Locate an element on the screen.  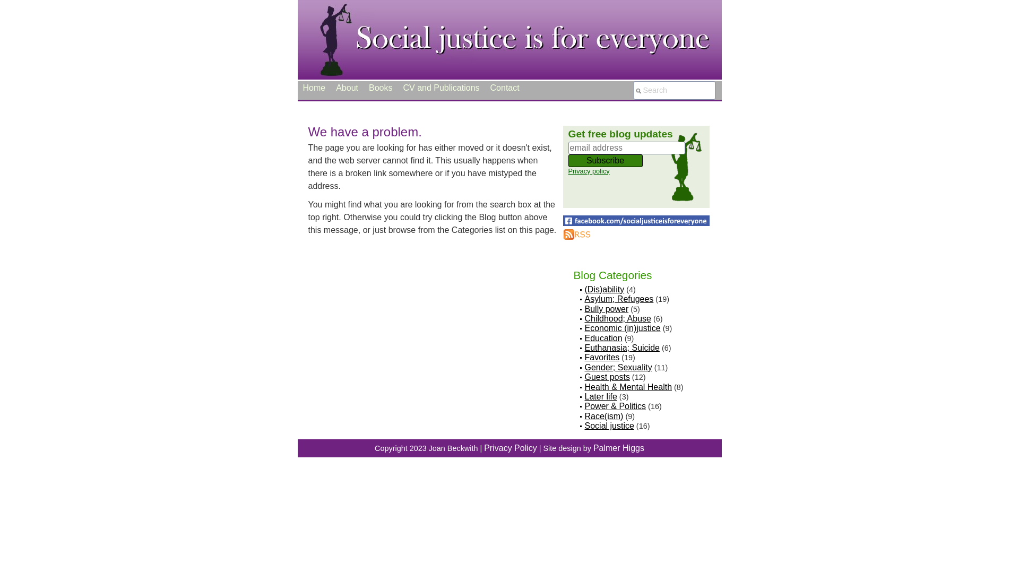
Childhood; Abuse is located at coordinates (618, 318).